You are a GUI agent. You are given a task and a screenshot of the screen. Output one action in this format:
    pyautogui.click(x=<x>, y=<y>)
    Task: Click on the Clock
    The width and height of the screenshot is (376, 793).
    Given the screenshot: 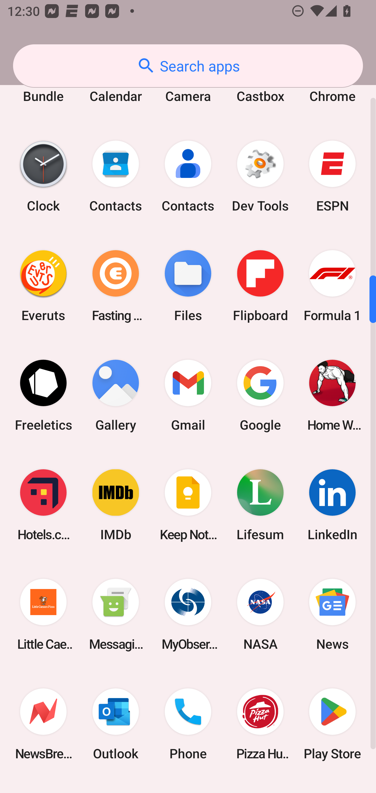 What is the action you would take?
    pyautogui.click(x=43, y=176)
    